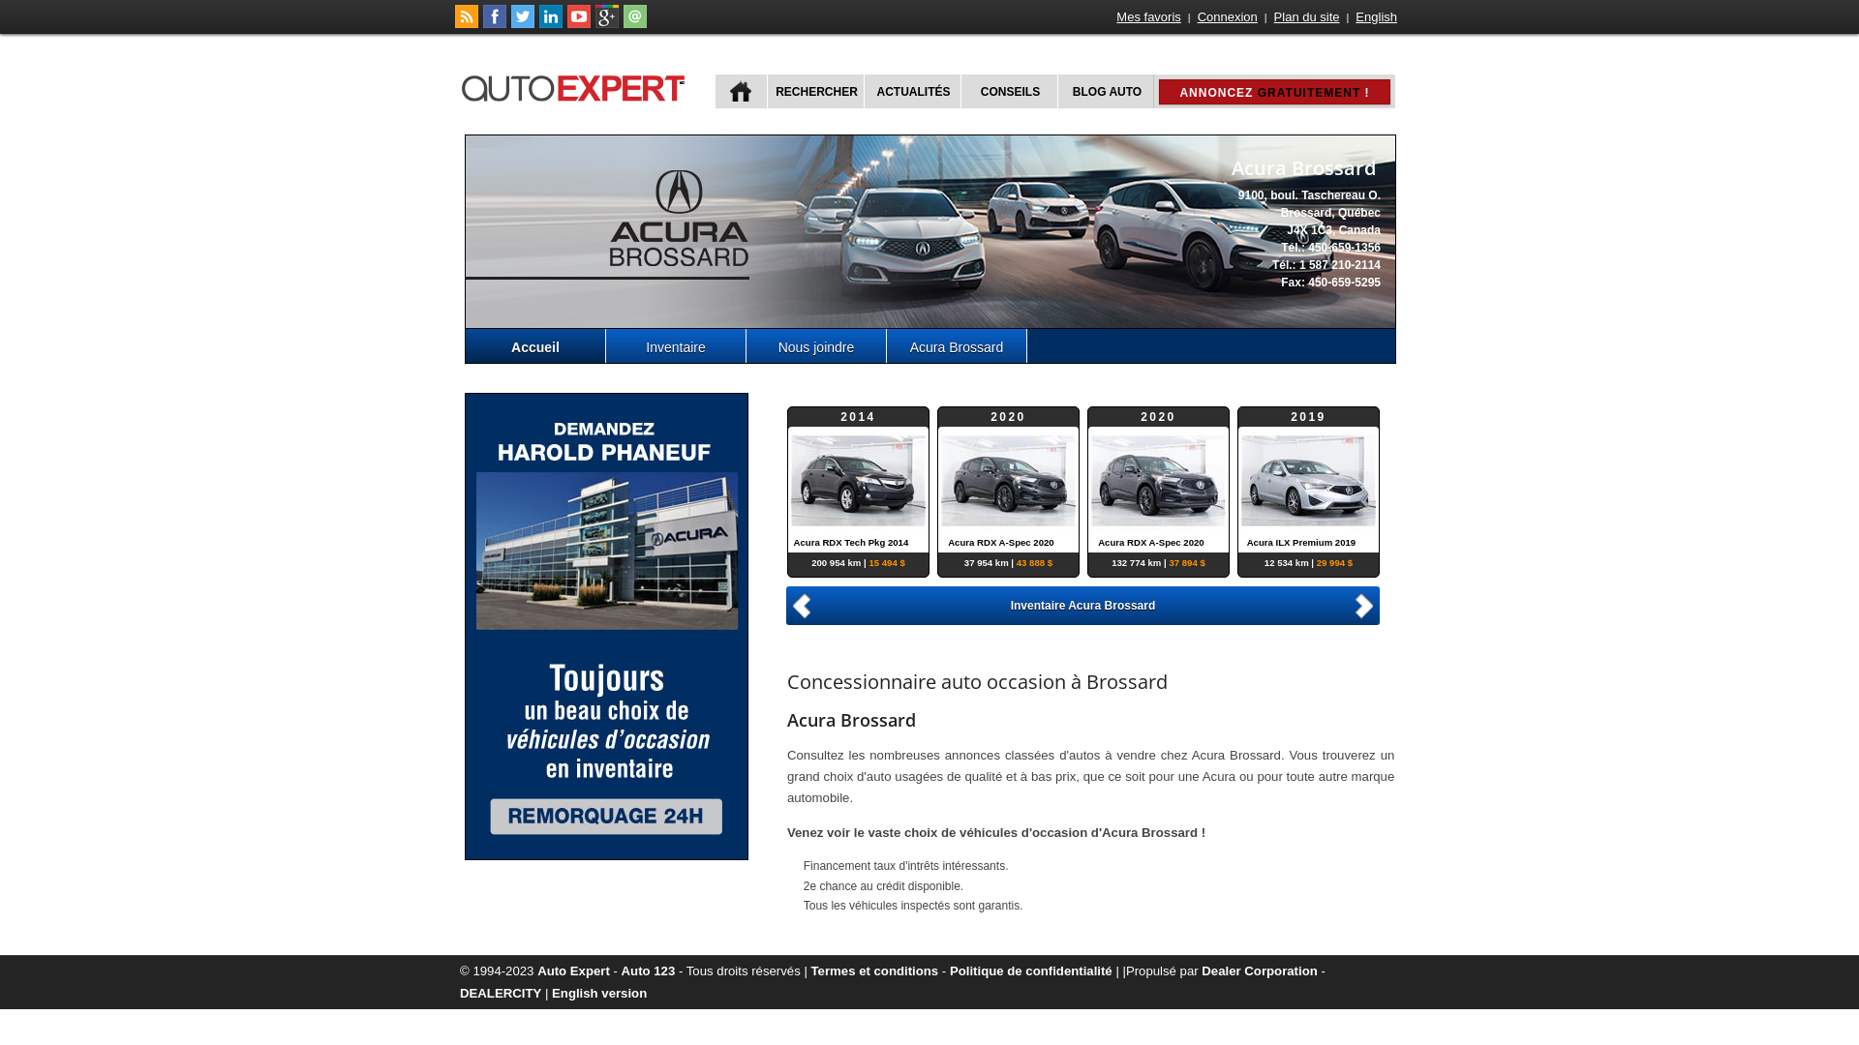 This screenshot has width=1859, height=1045. I want to click on Nous joindre, so click(817, 346).